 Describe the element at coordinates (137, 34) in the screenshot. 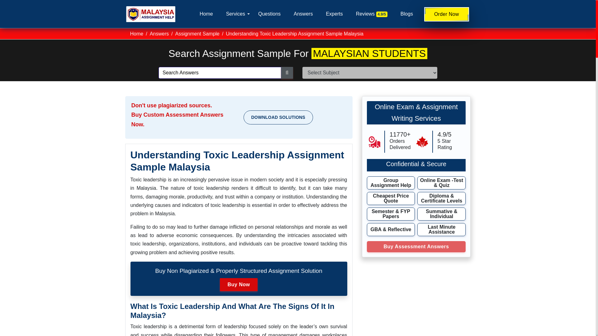

I see `Home` at that location.